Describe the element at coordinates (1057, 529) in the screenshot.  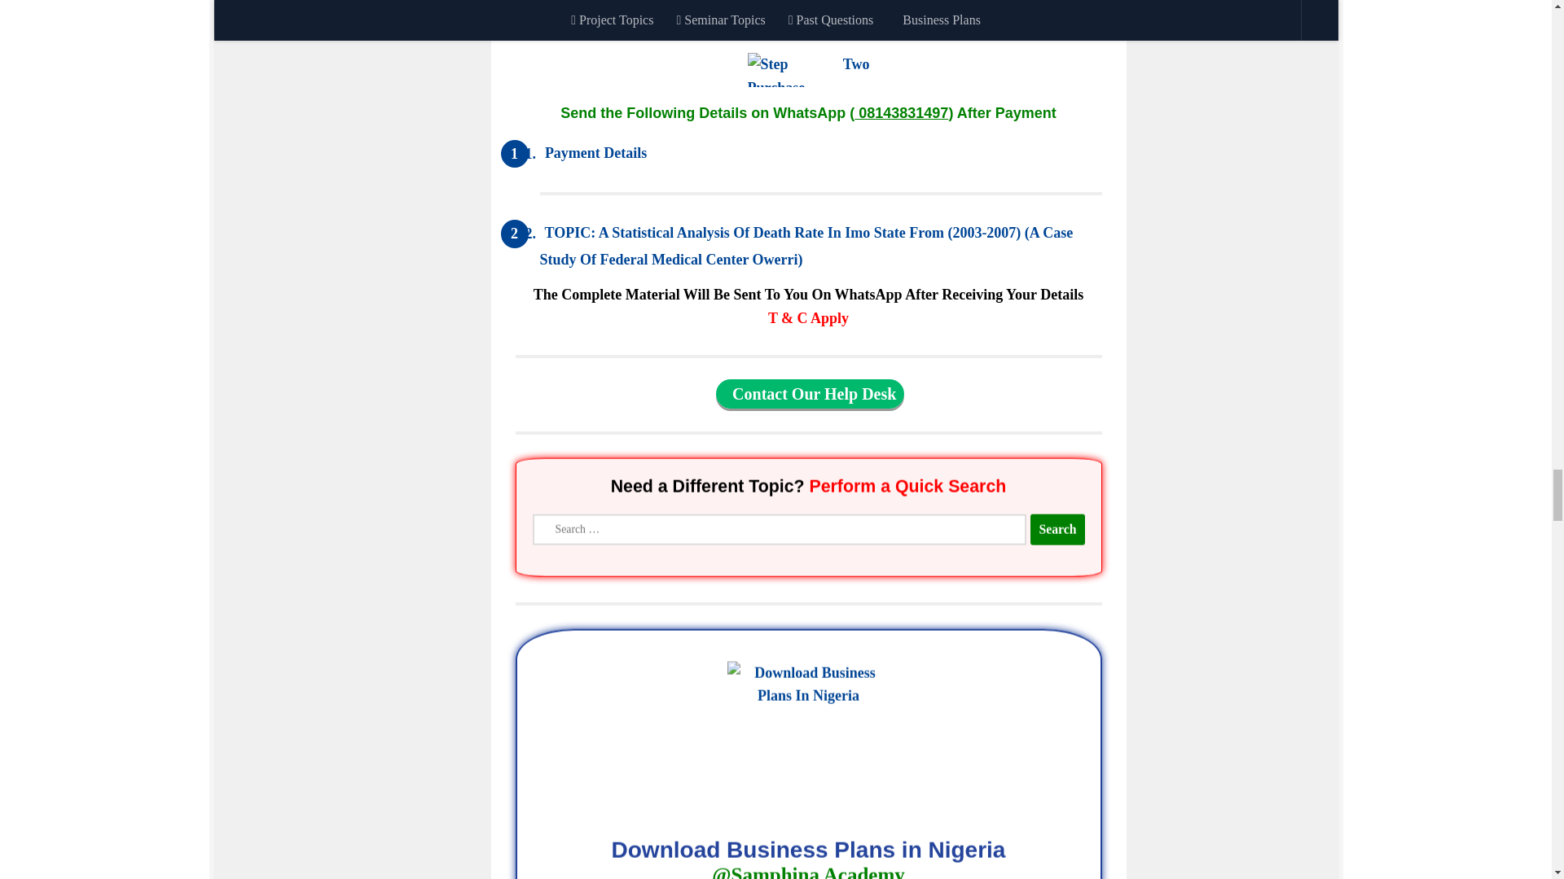
I see `Search` at that location.